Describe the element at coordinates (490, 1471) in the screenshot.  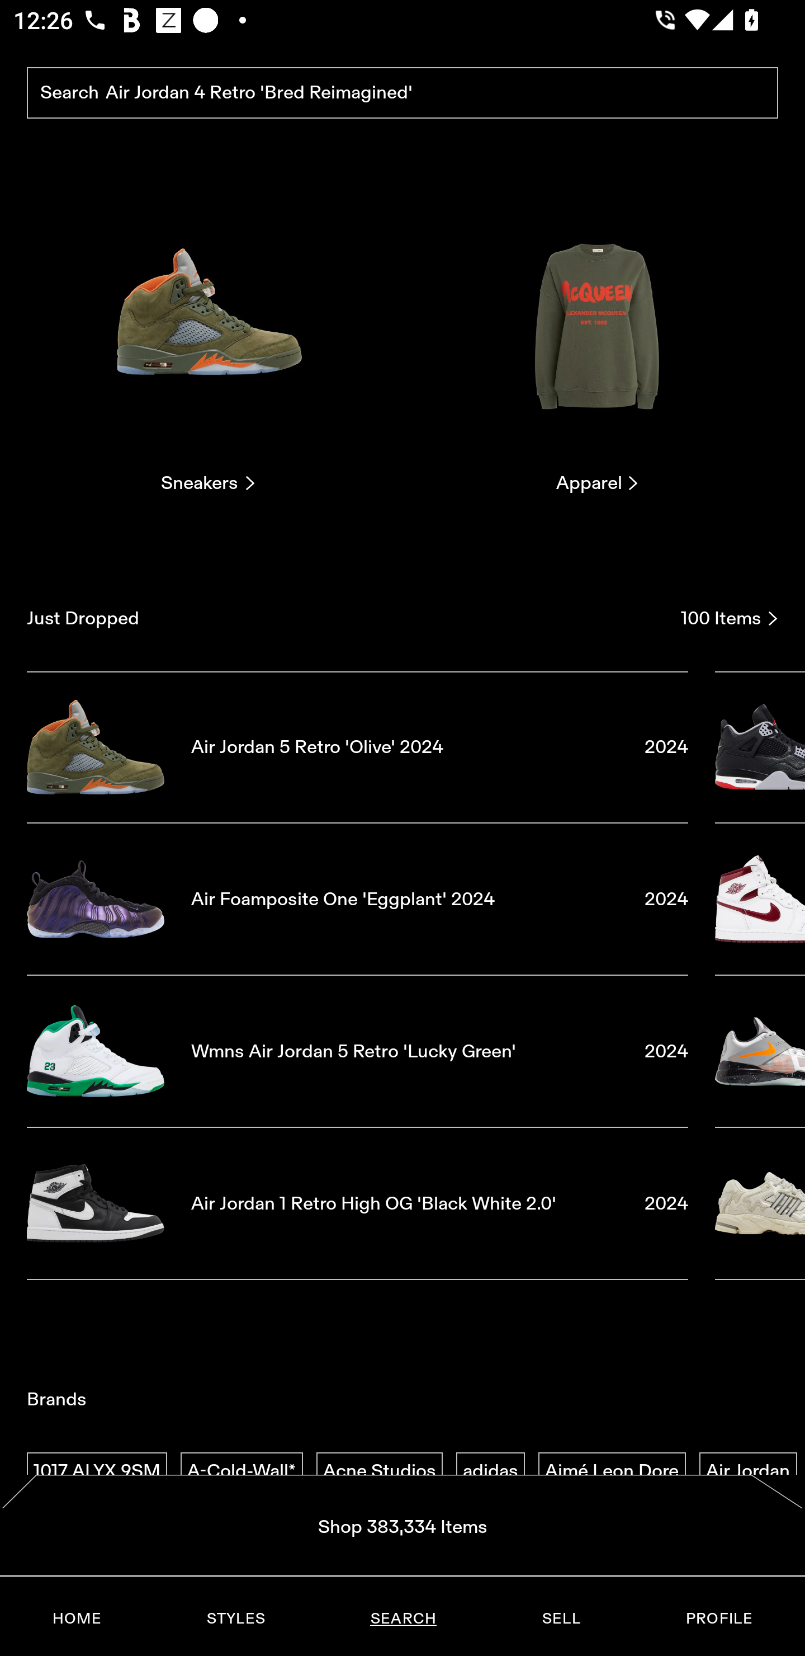
I see `adidas` at that location.